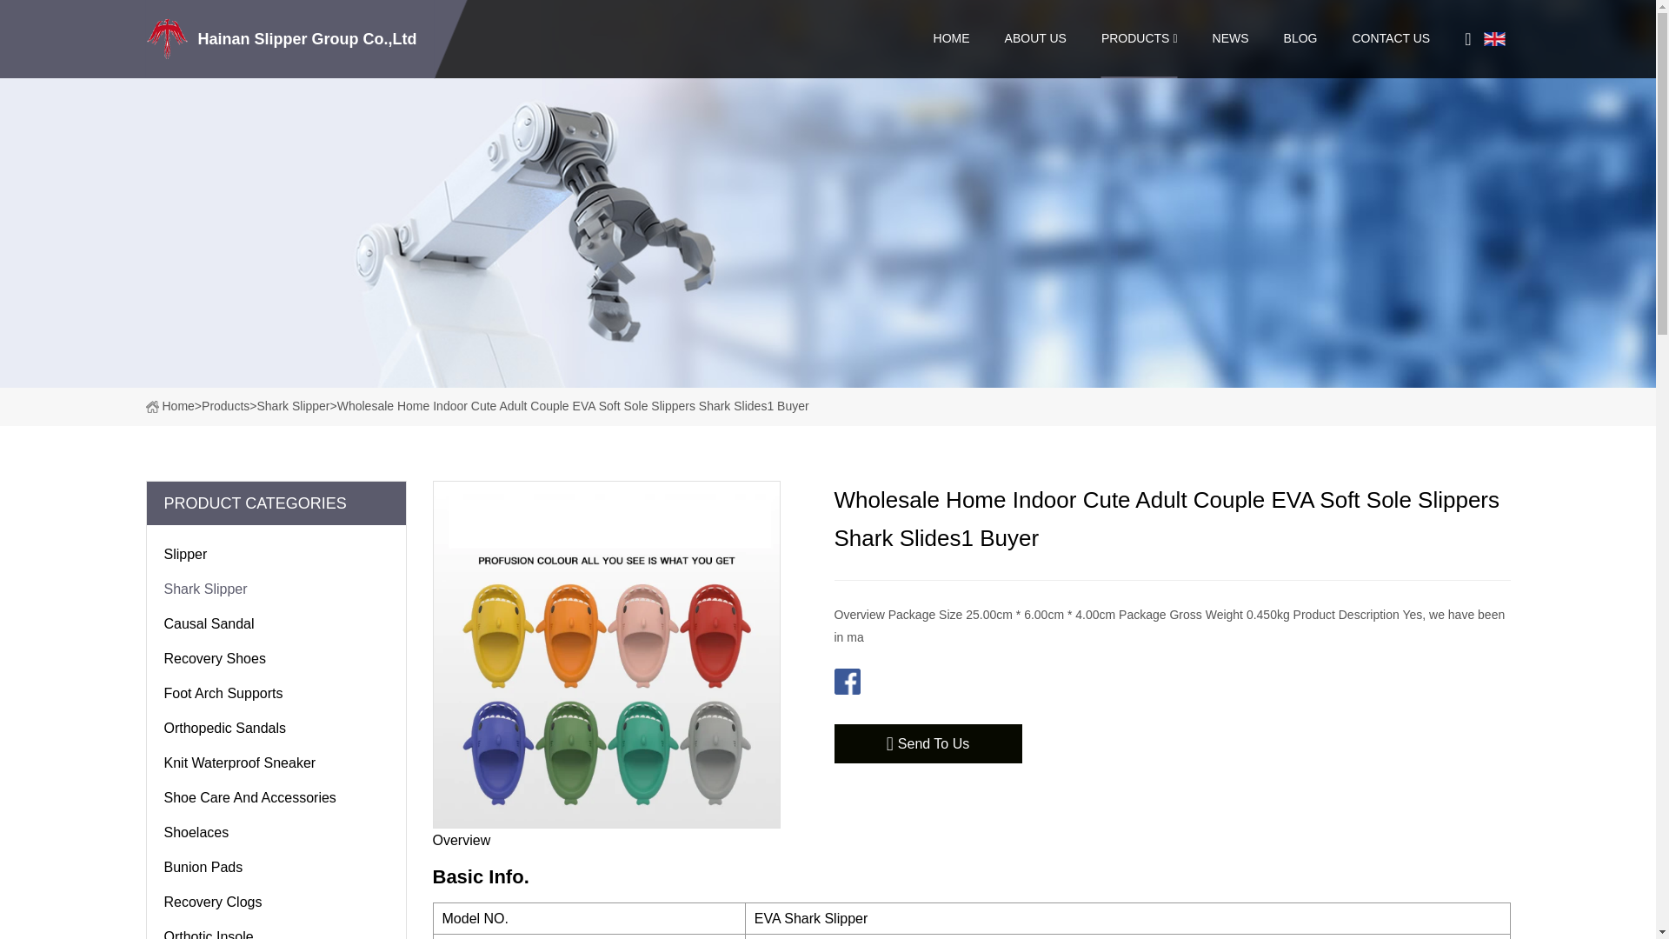 This screenshot has width=1669, height=939. Describe the element at coordinates (275, 829) in the screenshot. I see `Shoelaces` at that location.